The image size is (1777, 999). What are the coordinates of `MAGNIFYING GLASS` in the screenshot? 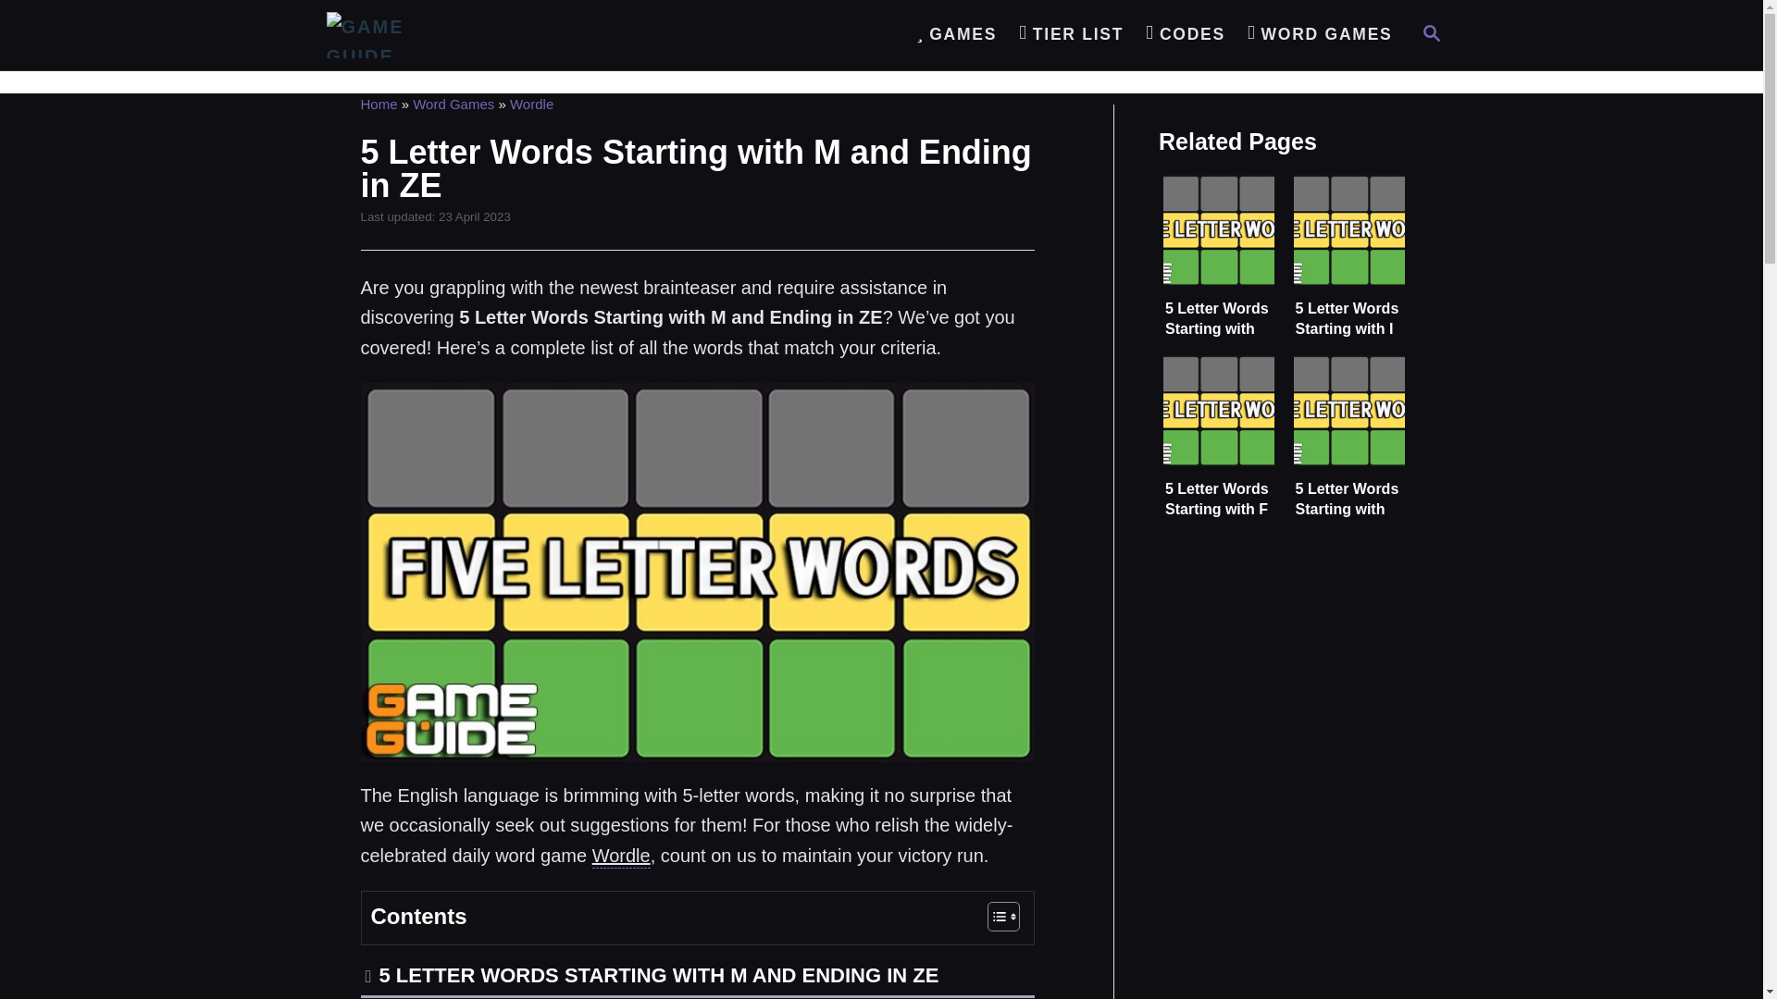 It's located at (1431, 32).